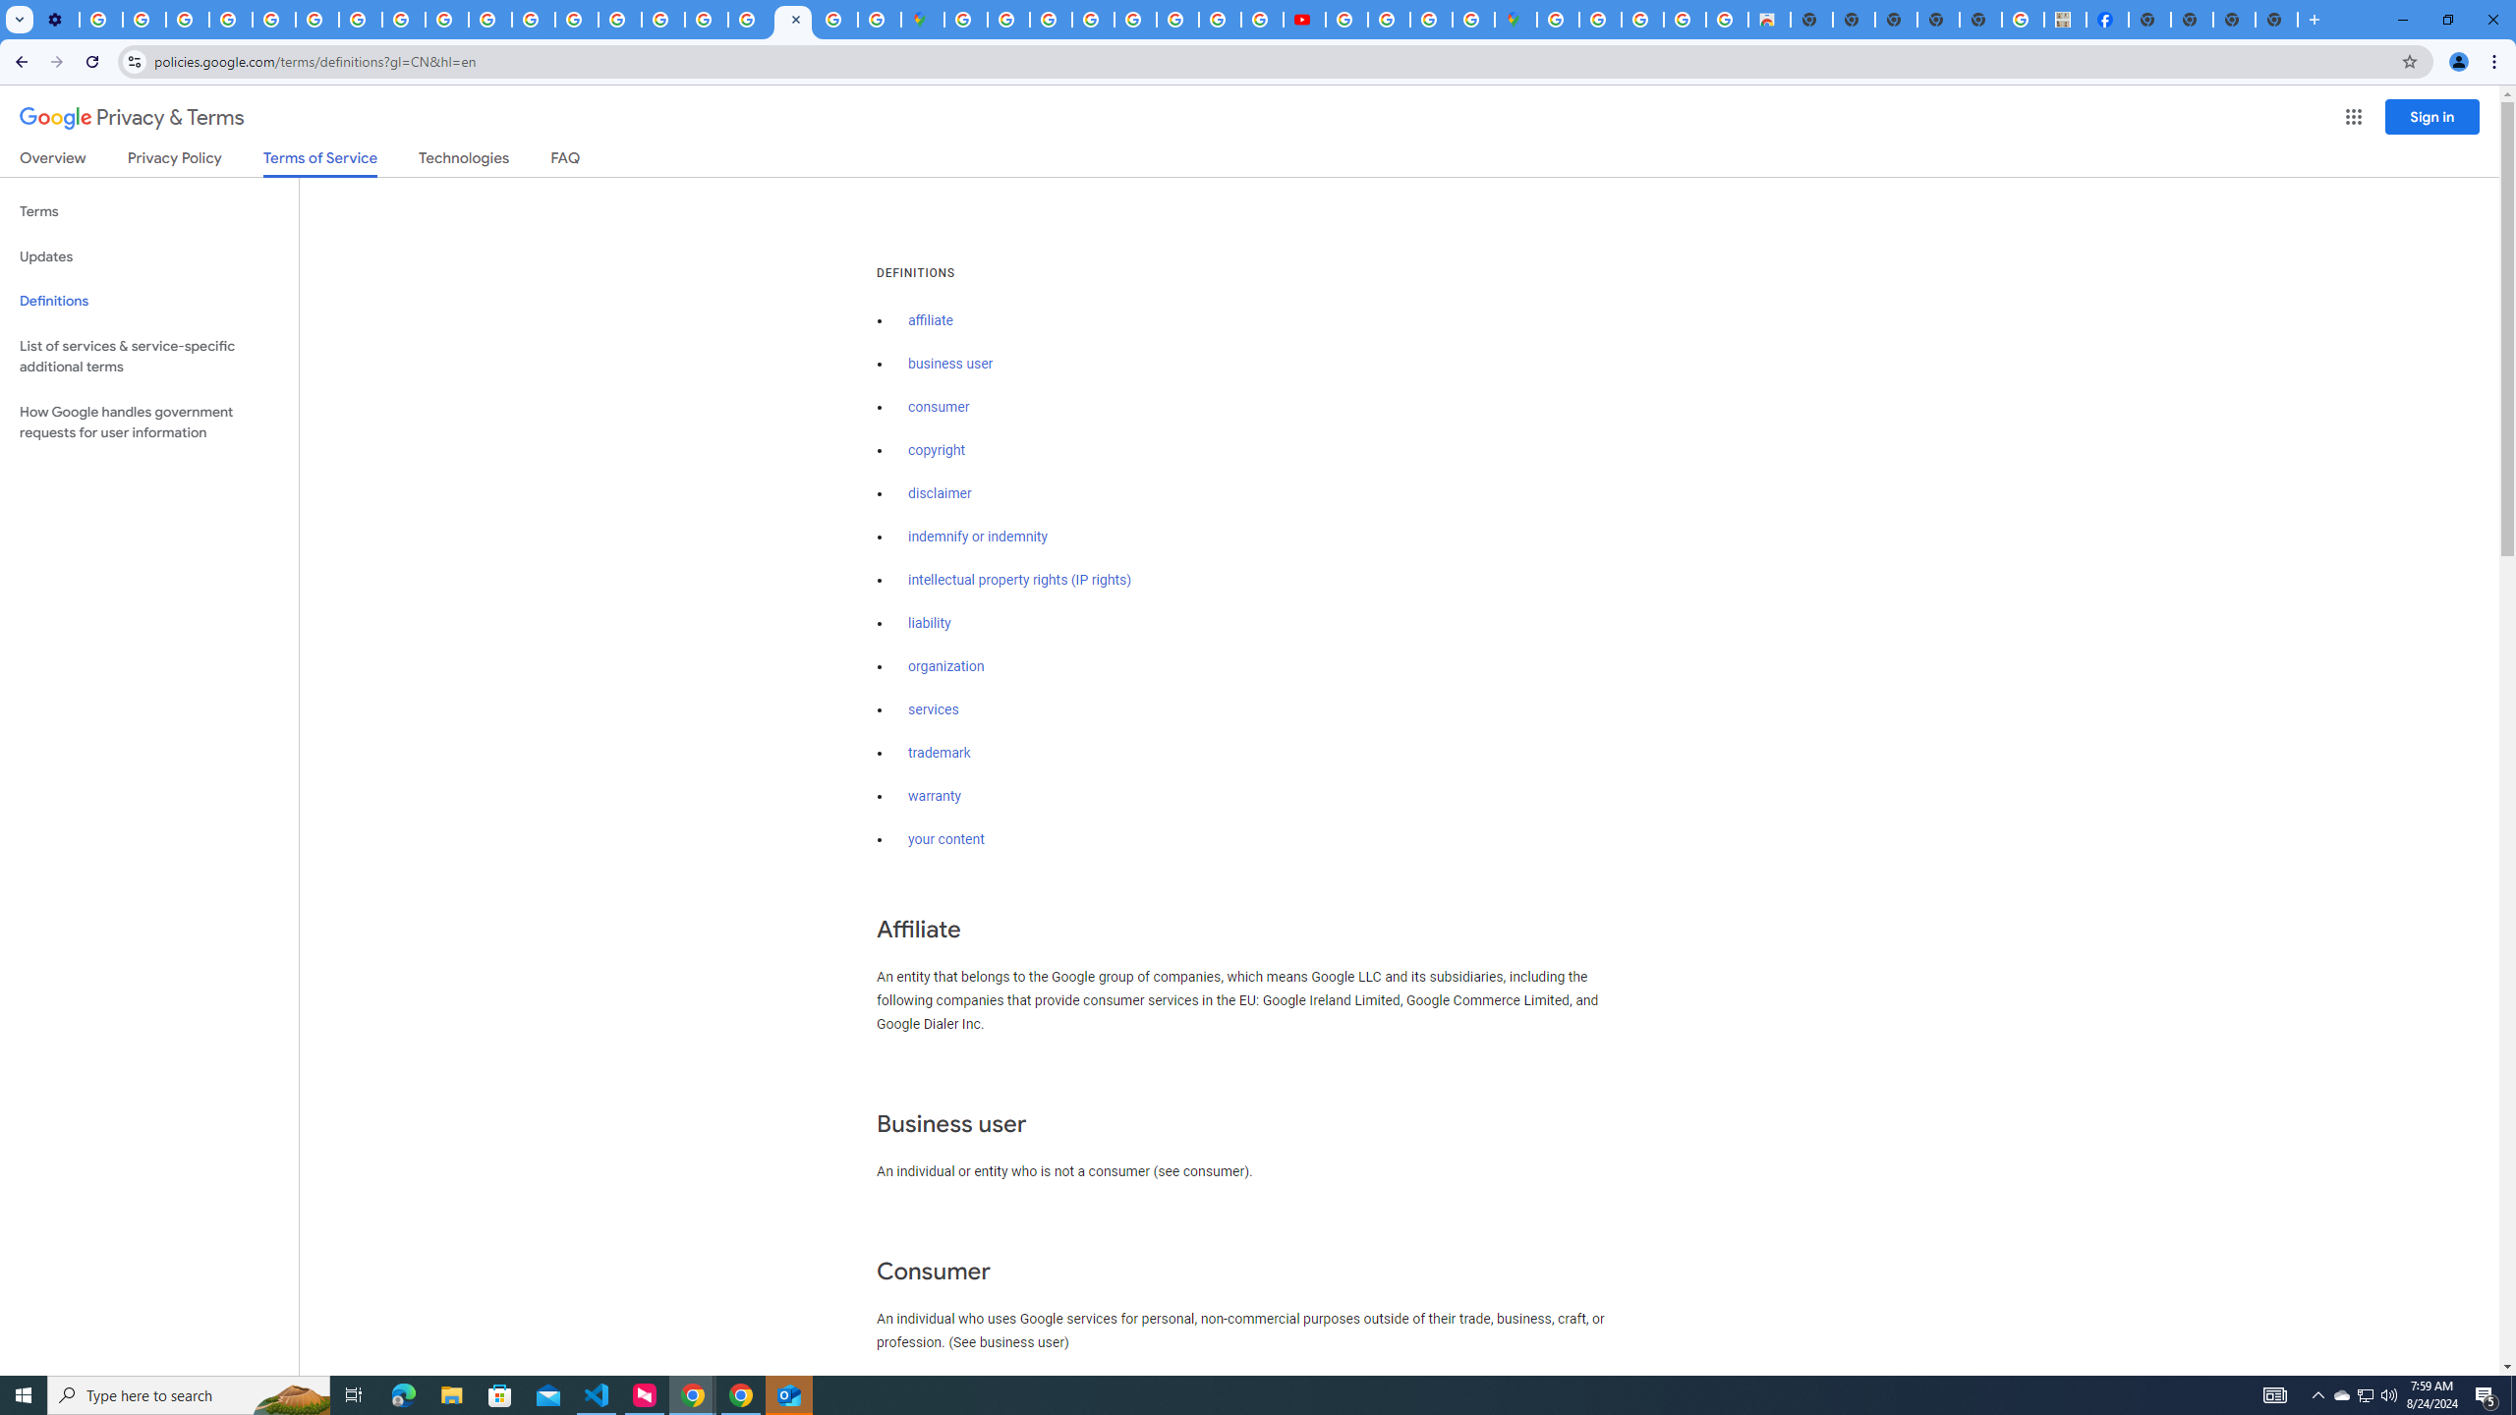 This screenshot has width=2516, height=1415. What do you see at coordinates (930, 623) in the screenshot?
I see `liability` at bounding box center [930, 623].